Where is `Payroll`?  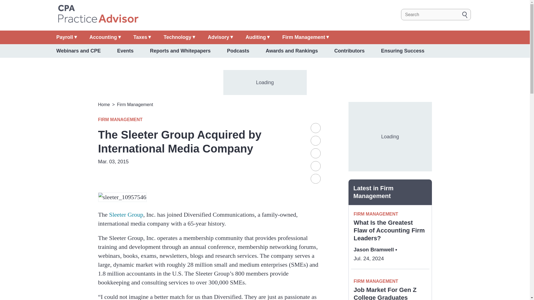 Payroll is located at coordinates (66, 37).